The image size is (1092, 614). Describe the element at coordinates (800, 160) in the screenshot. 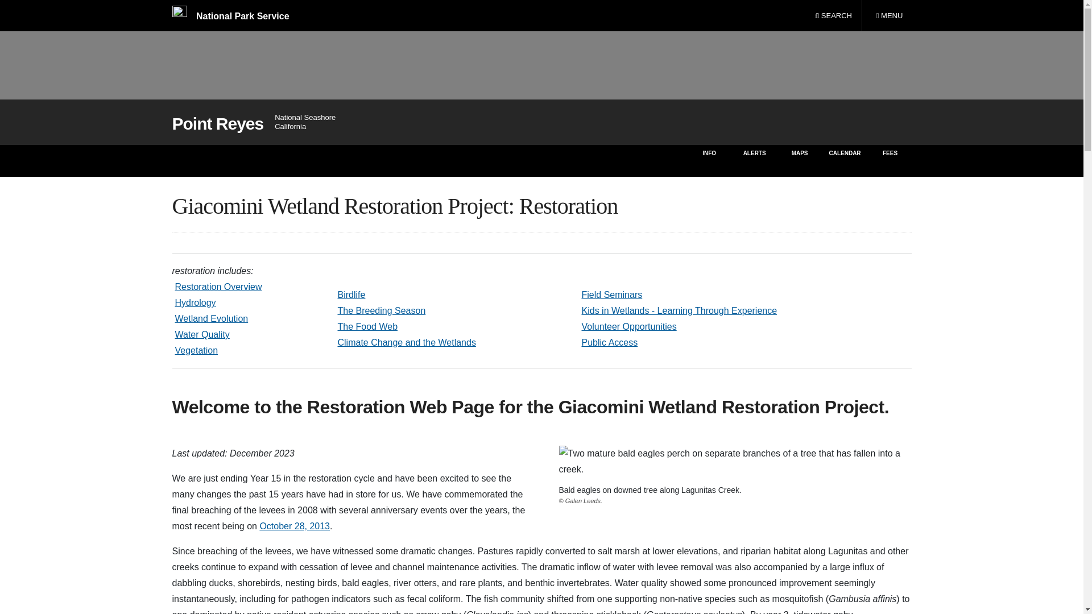

I see `October 28, 2013` at that location.